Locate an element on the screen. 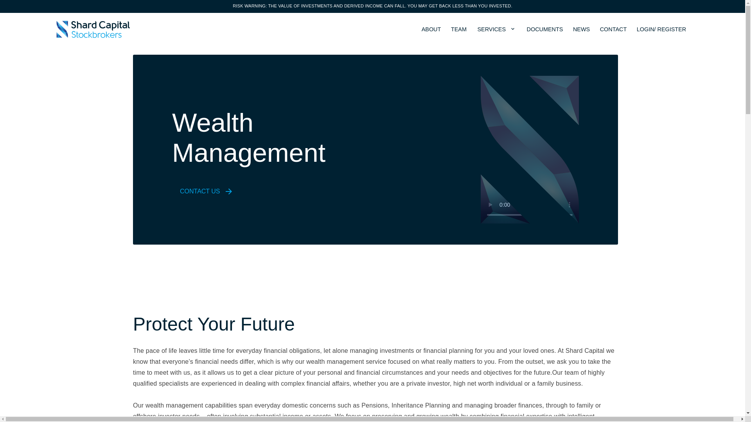 Image resolution: width=751 pixels, height=422 pixels. NEWS is located at coordinates (581, 30).